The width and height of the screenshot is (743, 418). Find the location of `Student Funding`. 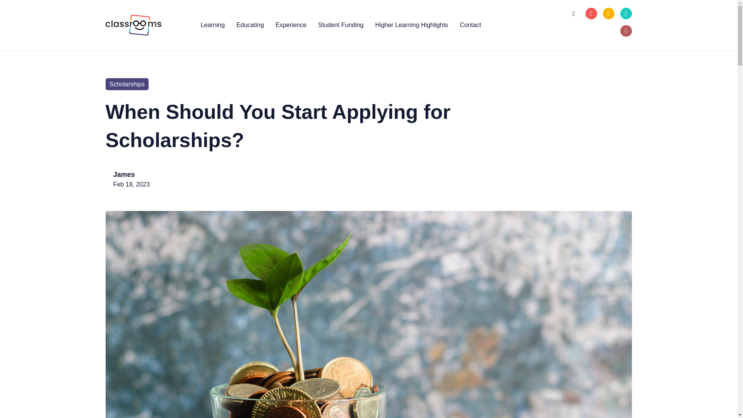

Student Funding is located at coordinates (341, 25).